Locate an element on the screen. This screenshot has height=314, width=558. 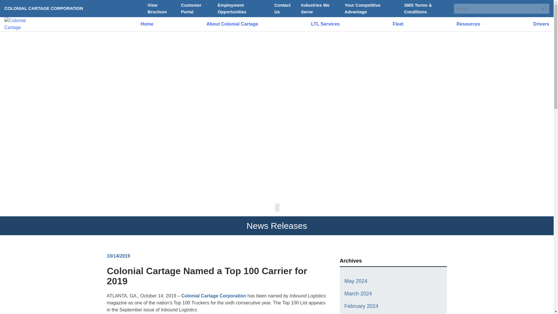
Customer Portal is located at coordinates (191, 8).